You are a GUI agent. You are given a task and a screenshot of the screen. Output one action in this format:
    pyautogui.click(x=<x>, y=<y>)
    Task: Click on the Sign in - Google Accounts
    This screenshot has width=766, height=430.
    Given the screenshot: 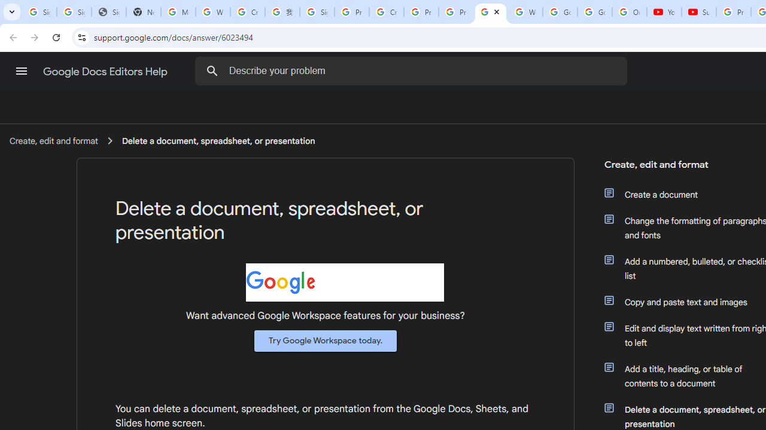 What is the action you would take?
    pyautogui.click(x=74, y=12)
    